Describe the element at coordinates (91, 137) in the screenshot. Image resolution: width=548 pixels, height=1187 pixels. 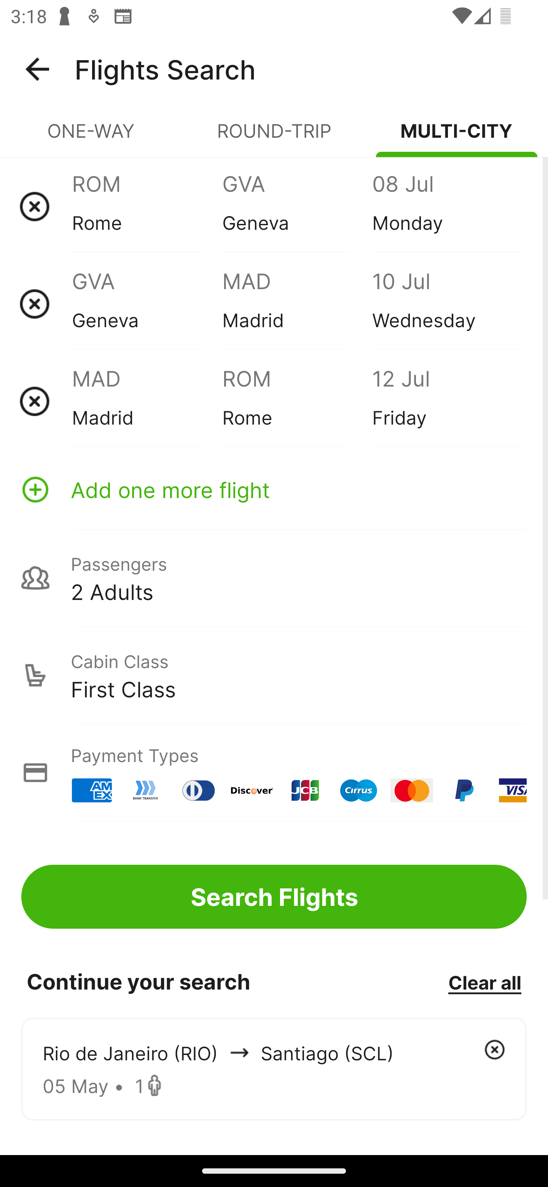
I see `ONE-WAY` at that location.